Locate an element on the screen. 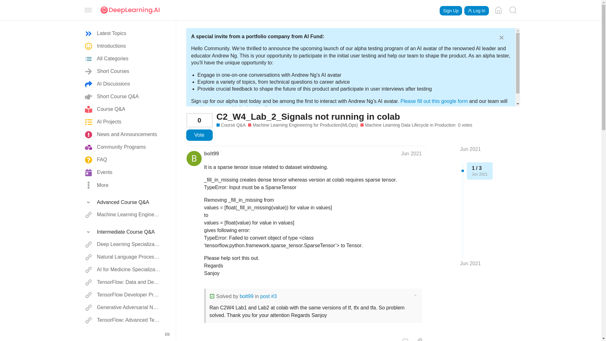  Ask questions related to DeepLearning.AI courses is located at coordinates (231, 125).